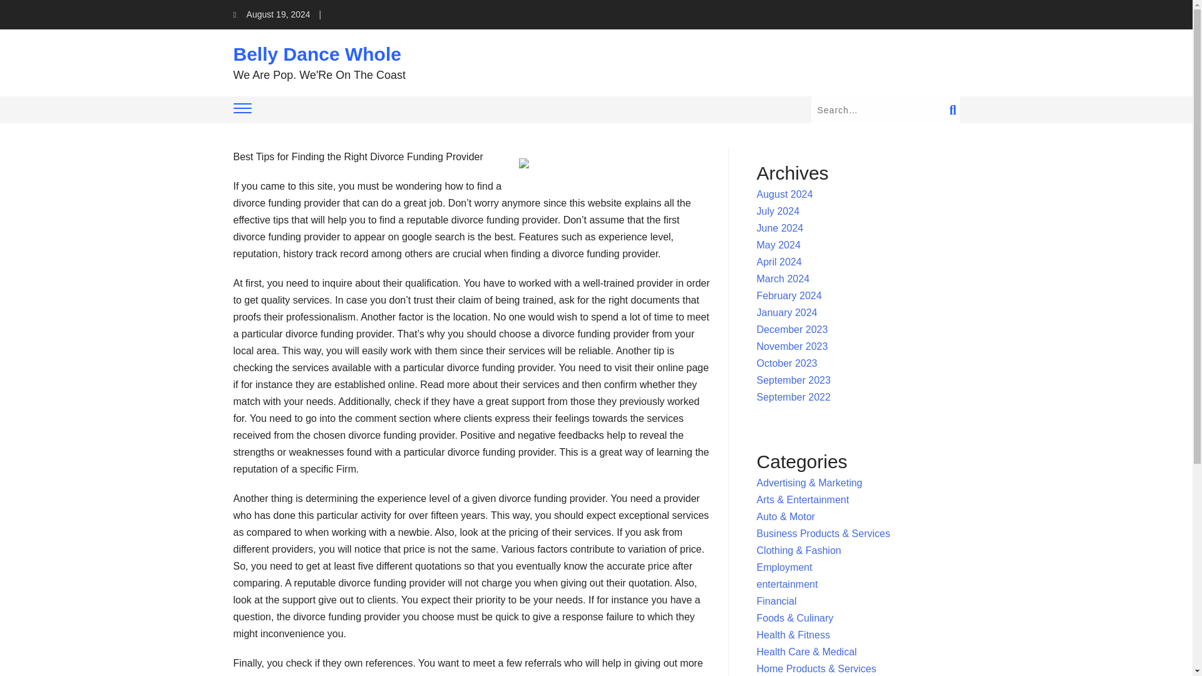 This screenshot has height=676, width=1202. I want to click on November 2023, so click(793, 346).